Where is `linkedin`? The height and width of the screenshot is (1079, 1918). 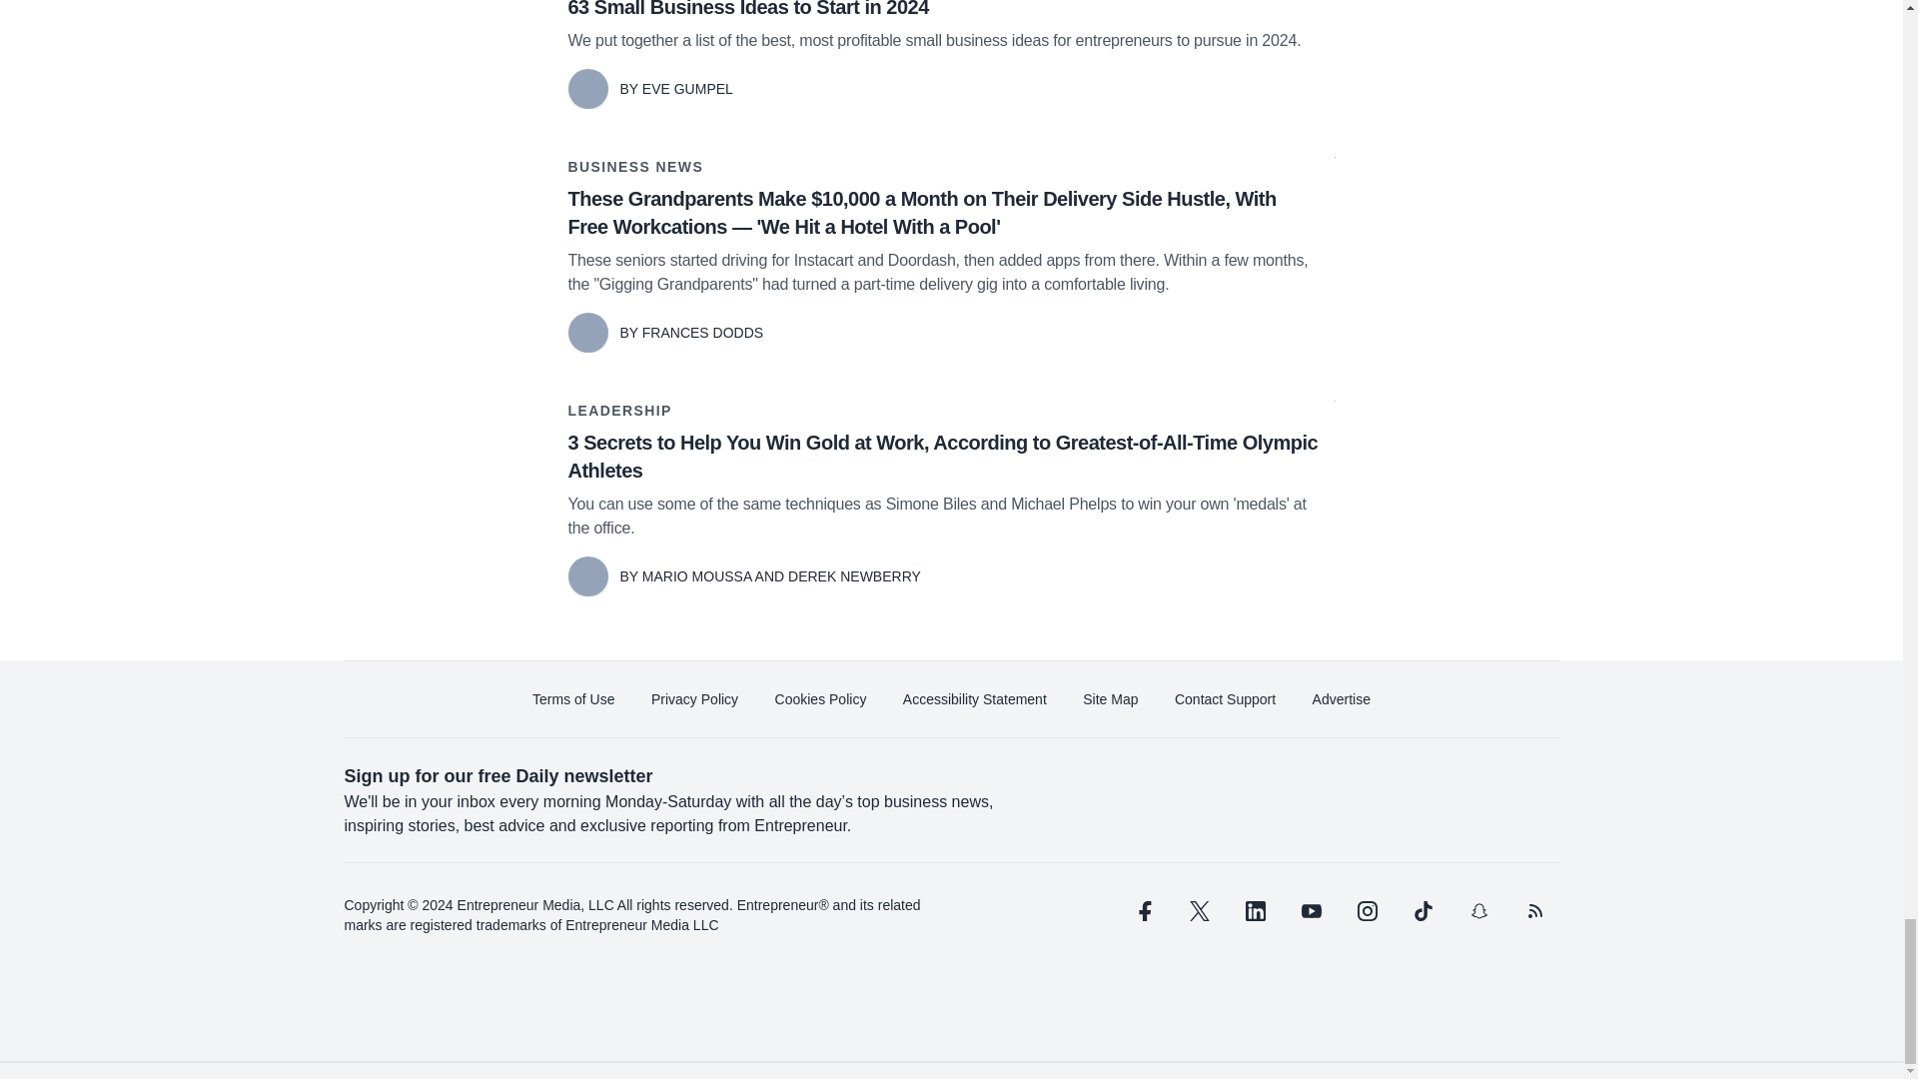 linkedin is located at coordinates (1255, 911).